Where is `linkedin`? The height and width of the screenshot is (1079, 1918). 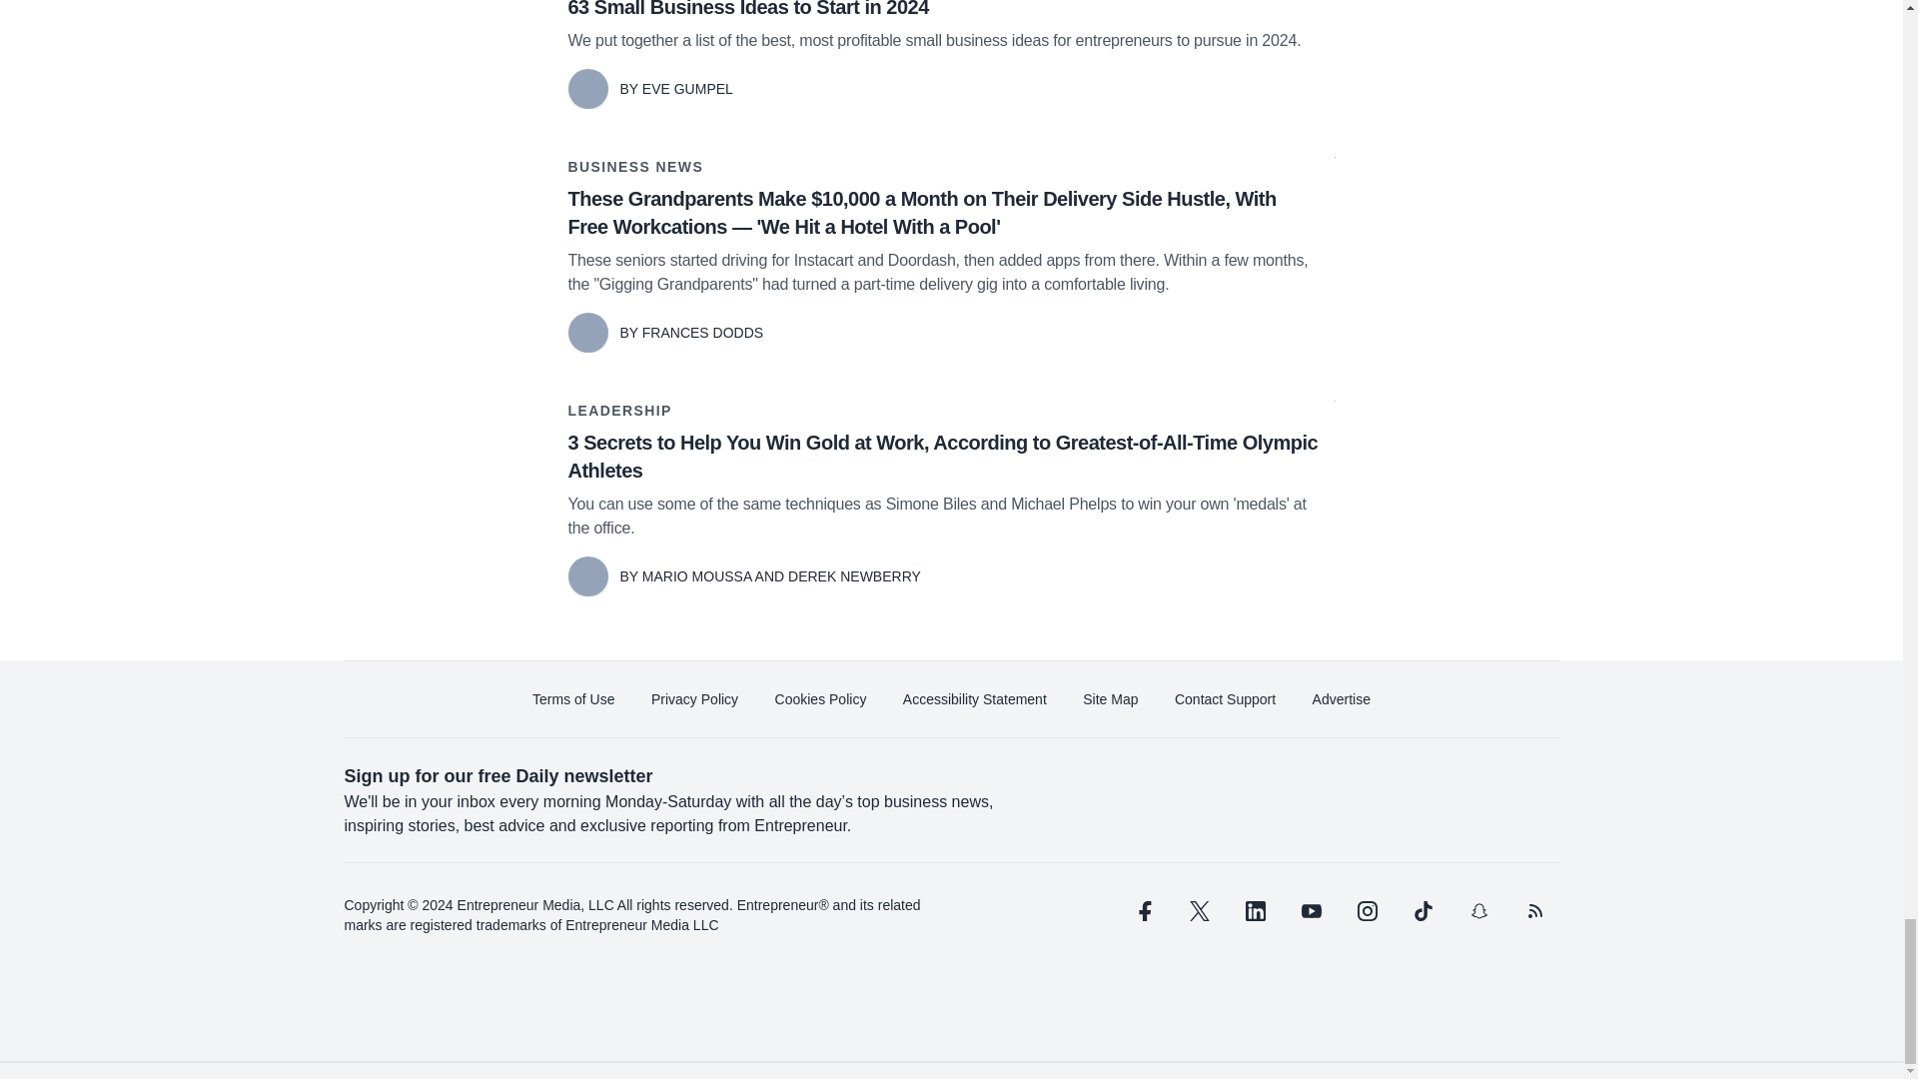 linkedin is located at coordinates (1255, 911).